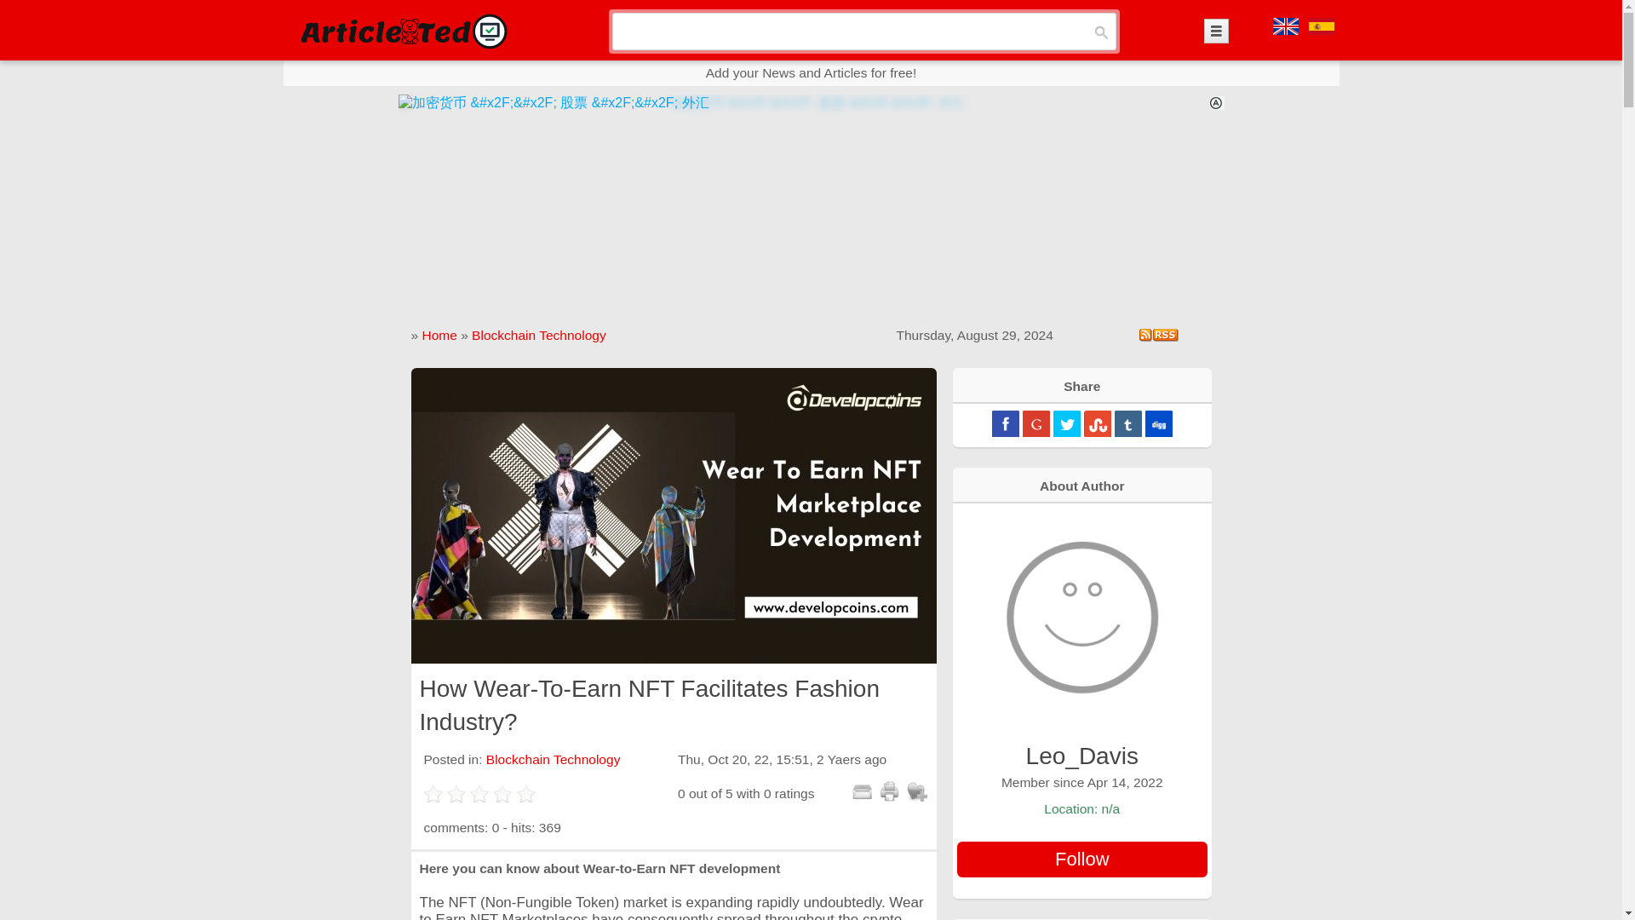 This screenshot has width=1635, height=920. Describe the element at coordinates (554, 759) in the screenshot. I see `Blockchain Technology` at that location.